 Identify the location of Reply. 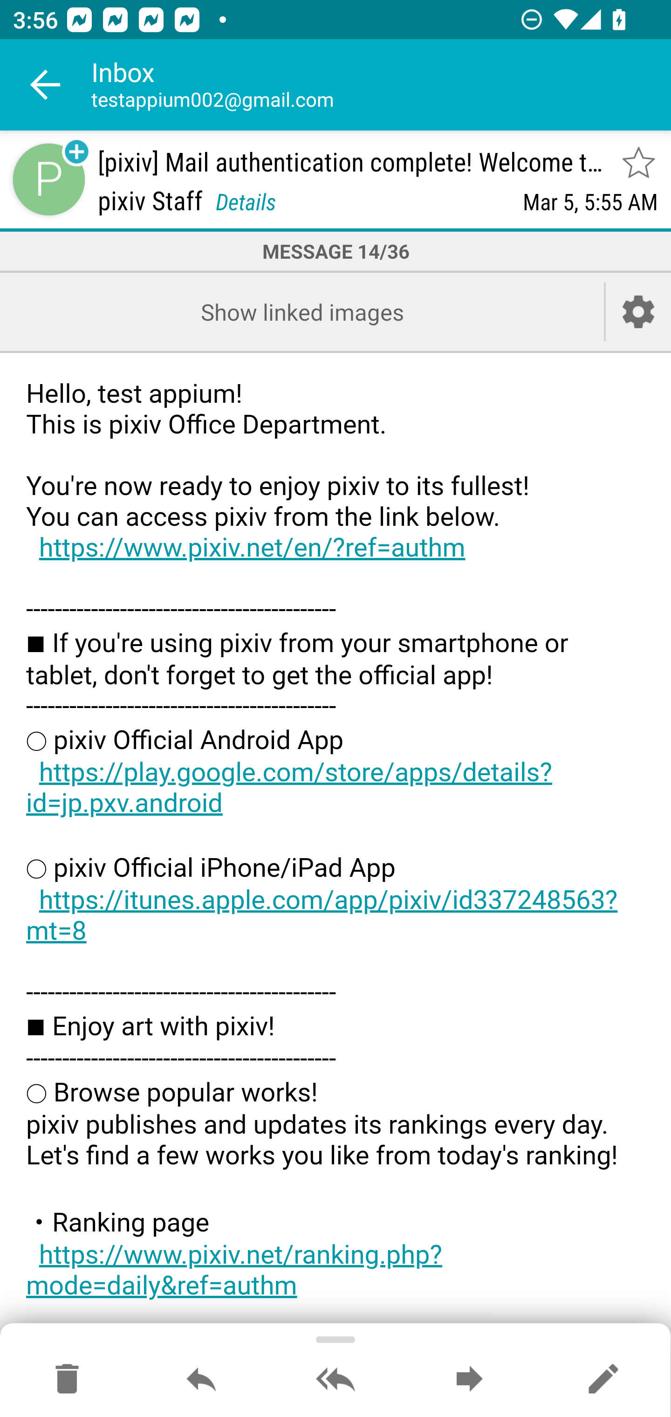
(201, 1380).